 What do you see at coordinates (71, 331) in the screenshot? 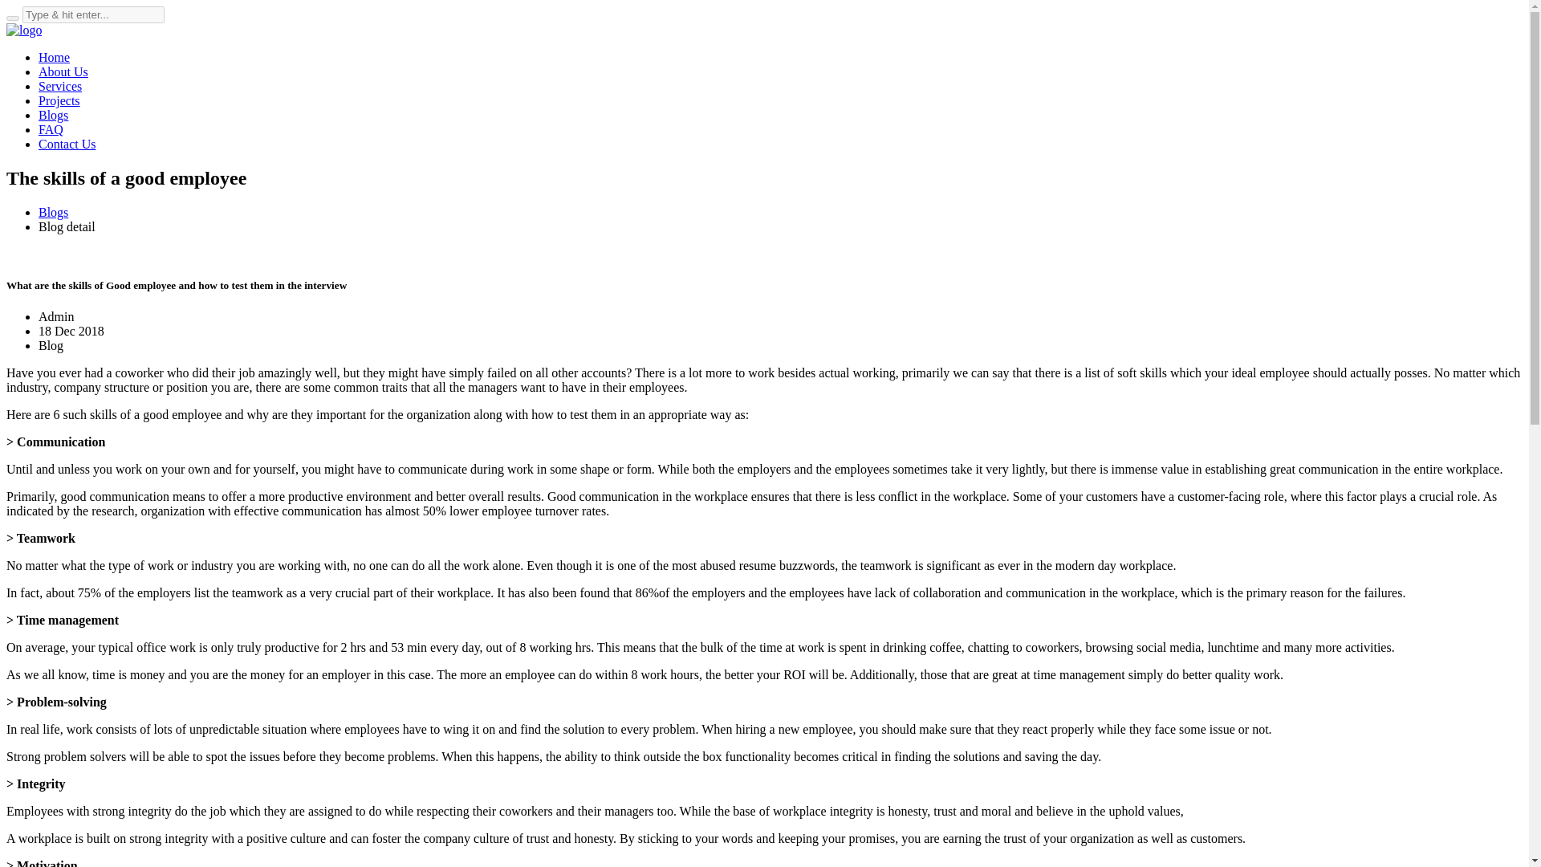
I see `18 Dec 2018` at bounding box center [71, 331].